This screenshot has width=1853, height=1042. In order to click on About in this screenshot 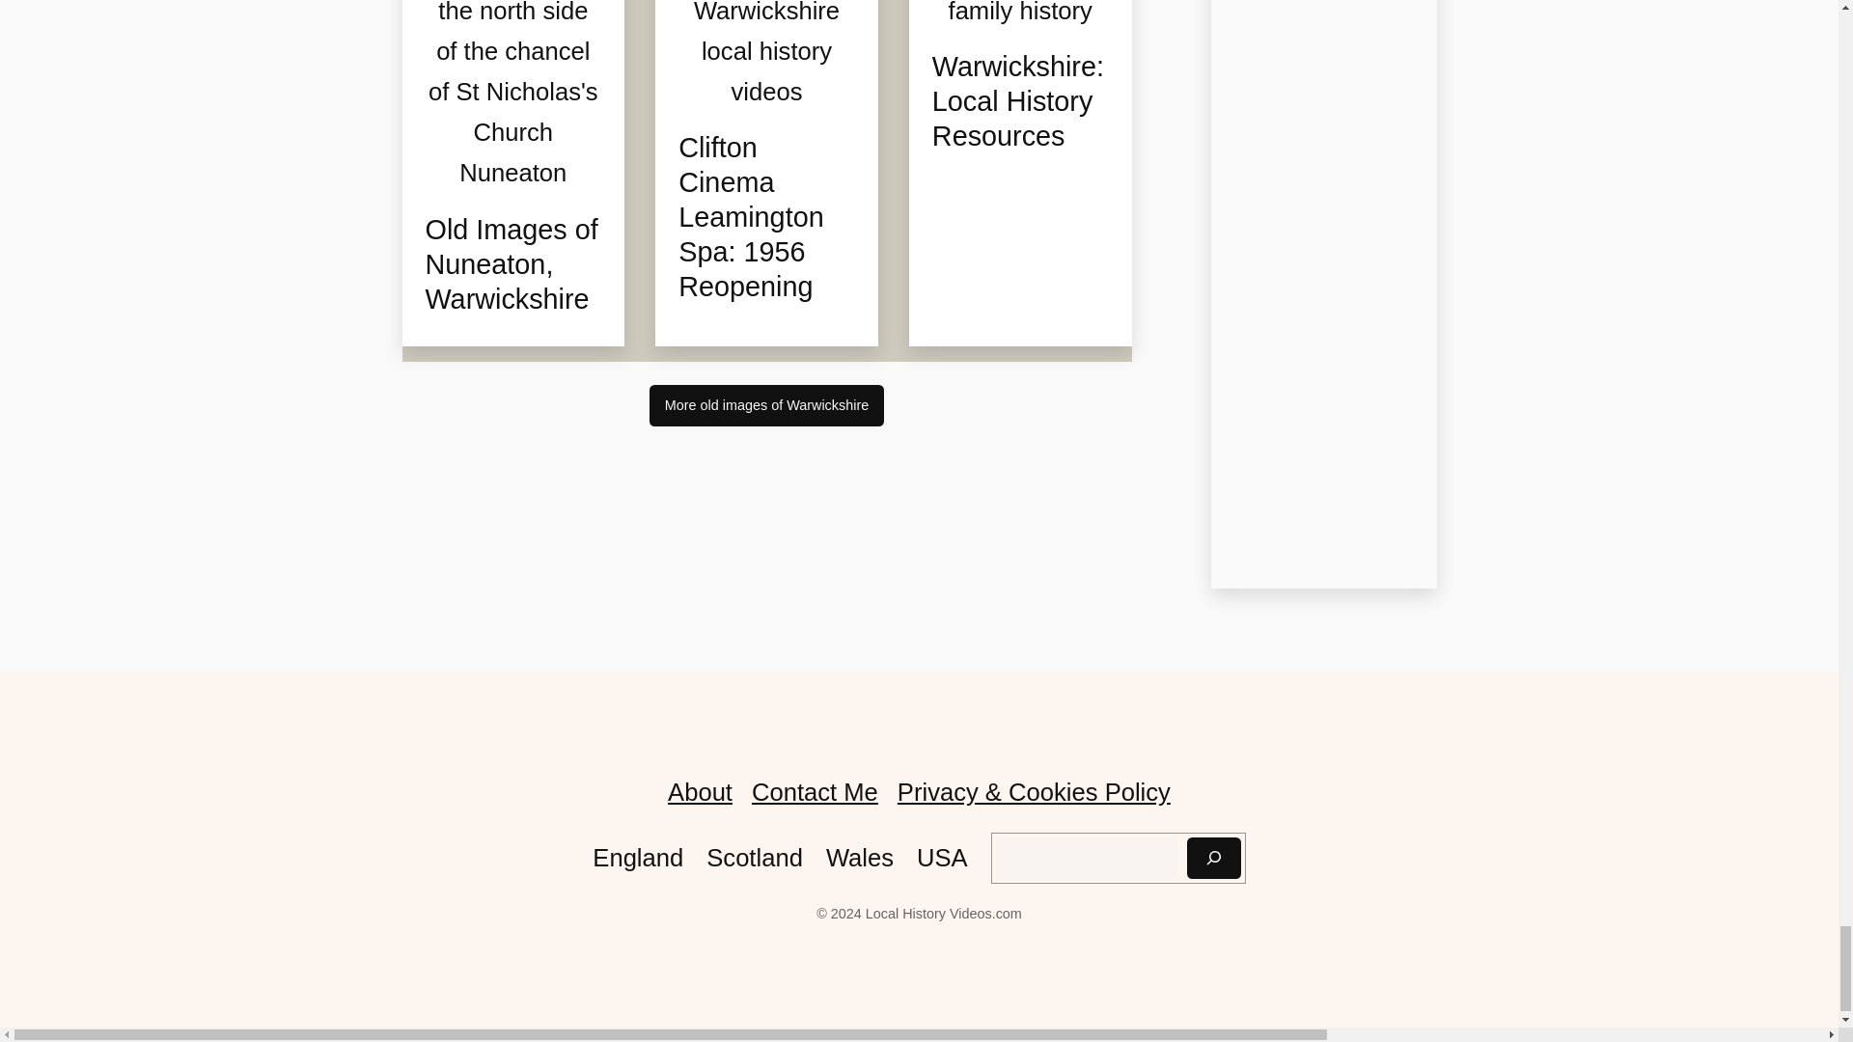, I will do `click(699, 791)`.